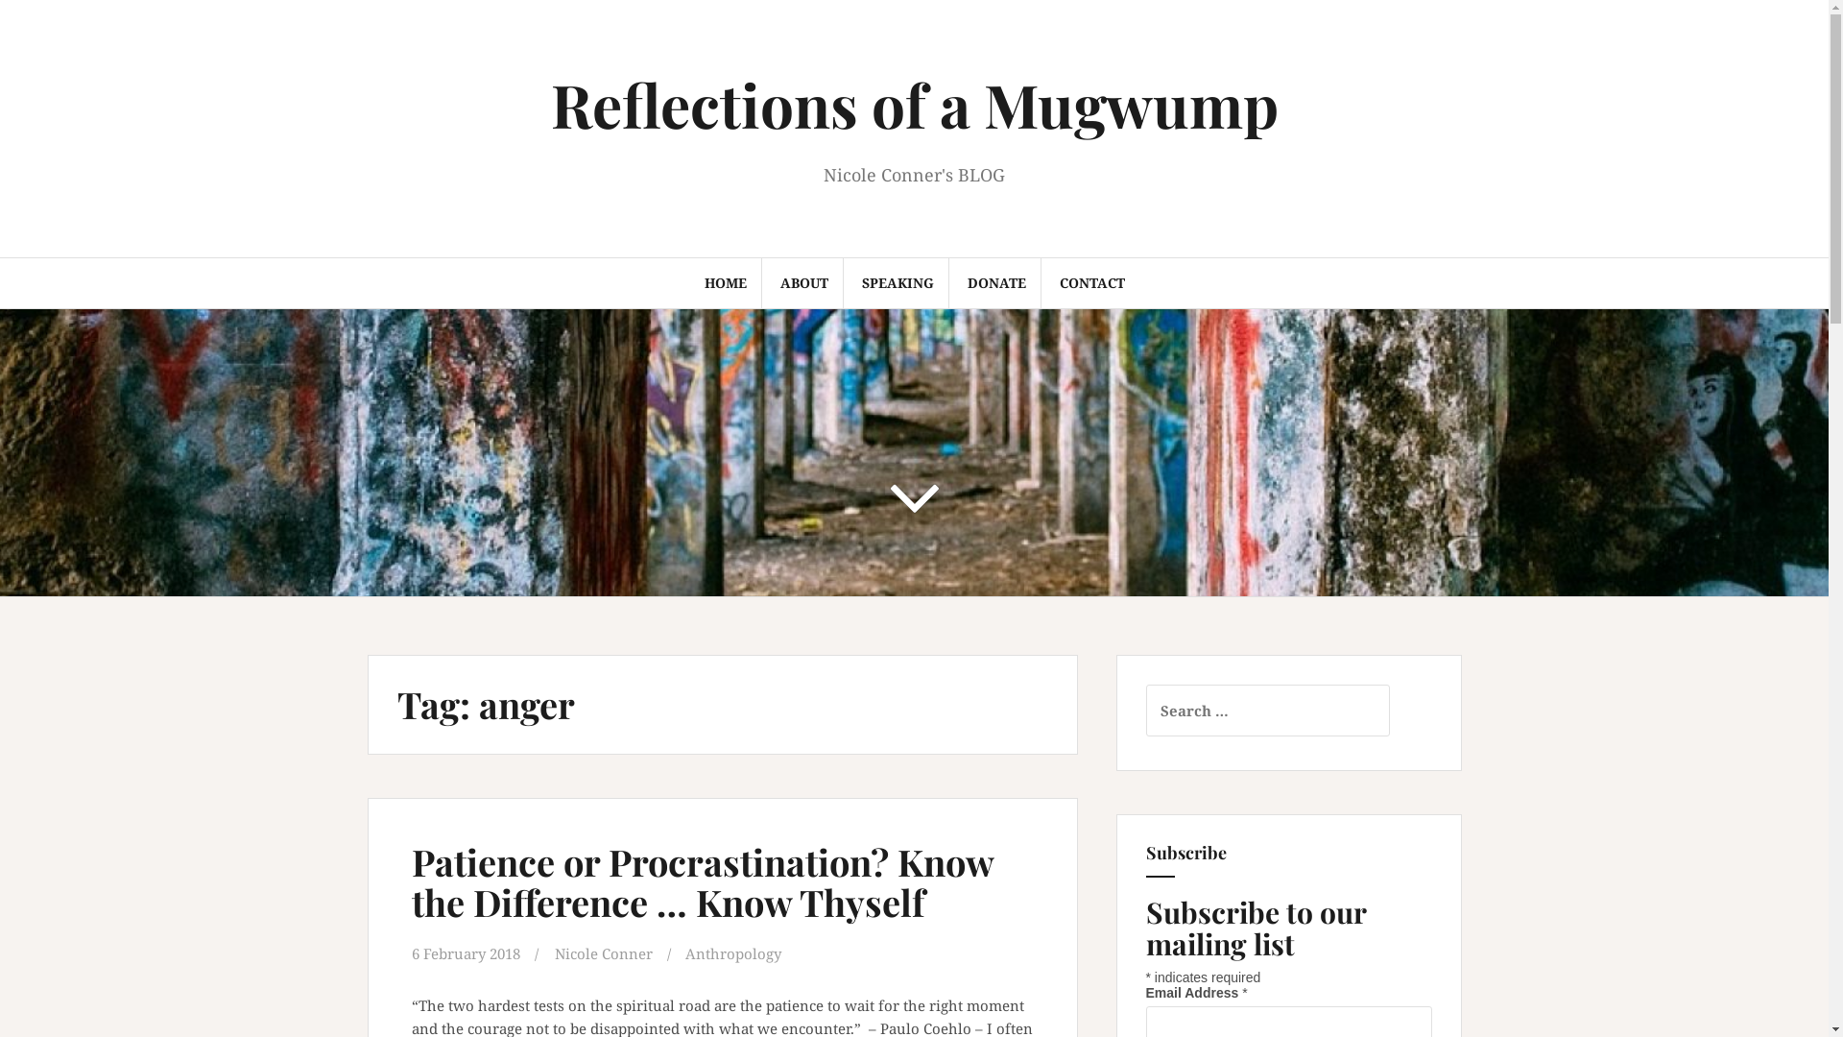  What do you see at coordinates (803, 283) in the screenshot?
I see `ABOUT` at bounding box center [803, 283].